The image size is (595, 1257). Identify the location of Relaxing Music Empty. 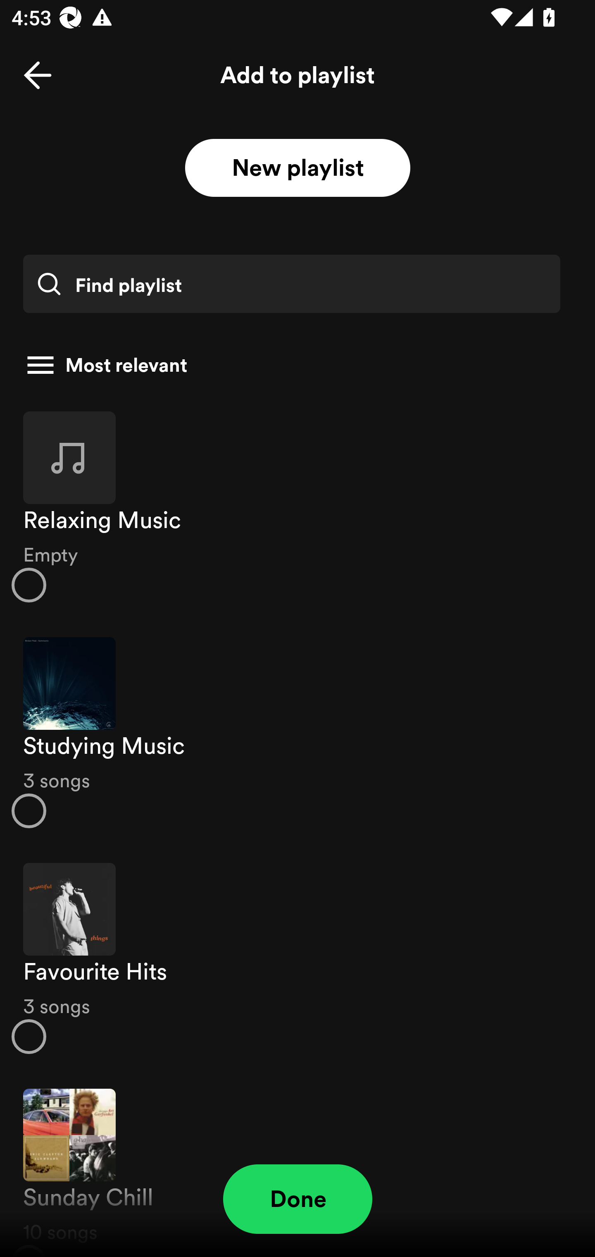
(297, 506).